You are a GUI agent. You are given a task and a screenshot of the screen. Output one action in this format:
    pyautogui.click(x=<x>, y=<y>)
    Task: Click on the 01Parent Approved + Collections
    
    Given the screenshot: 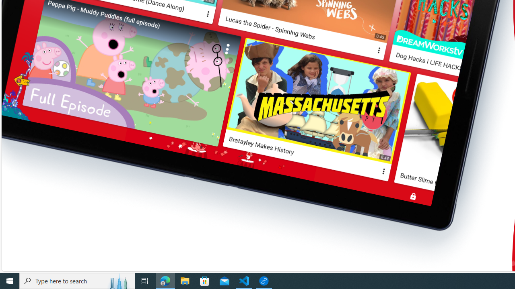 What is the action you would take?
    pyautogui.click(x=351, y=49)
    